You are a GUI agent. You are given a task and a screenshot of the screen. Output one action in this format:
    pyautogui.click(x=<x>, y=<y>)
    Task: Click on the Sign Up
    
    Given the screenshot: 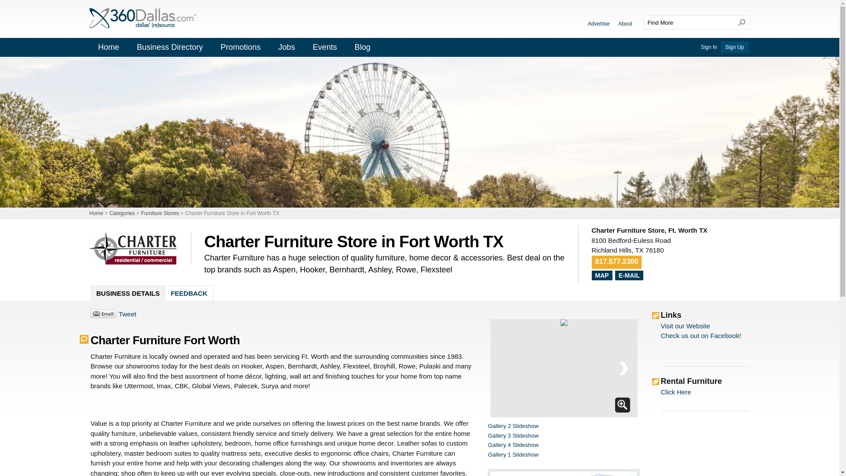 What is the action you would take?
    pyautogui.click(x=735, y=47)
    